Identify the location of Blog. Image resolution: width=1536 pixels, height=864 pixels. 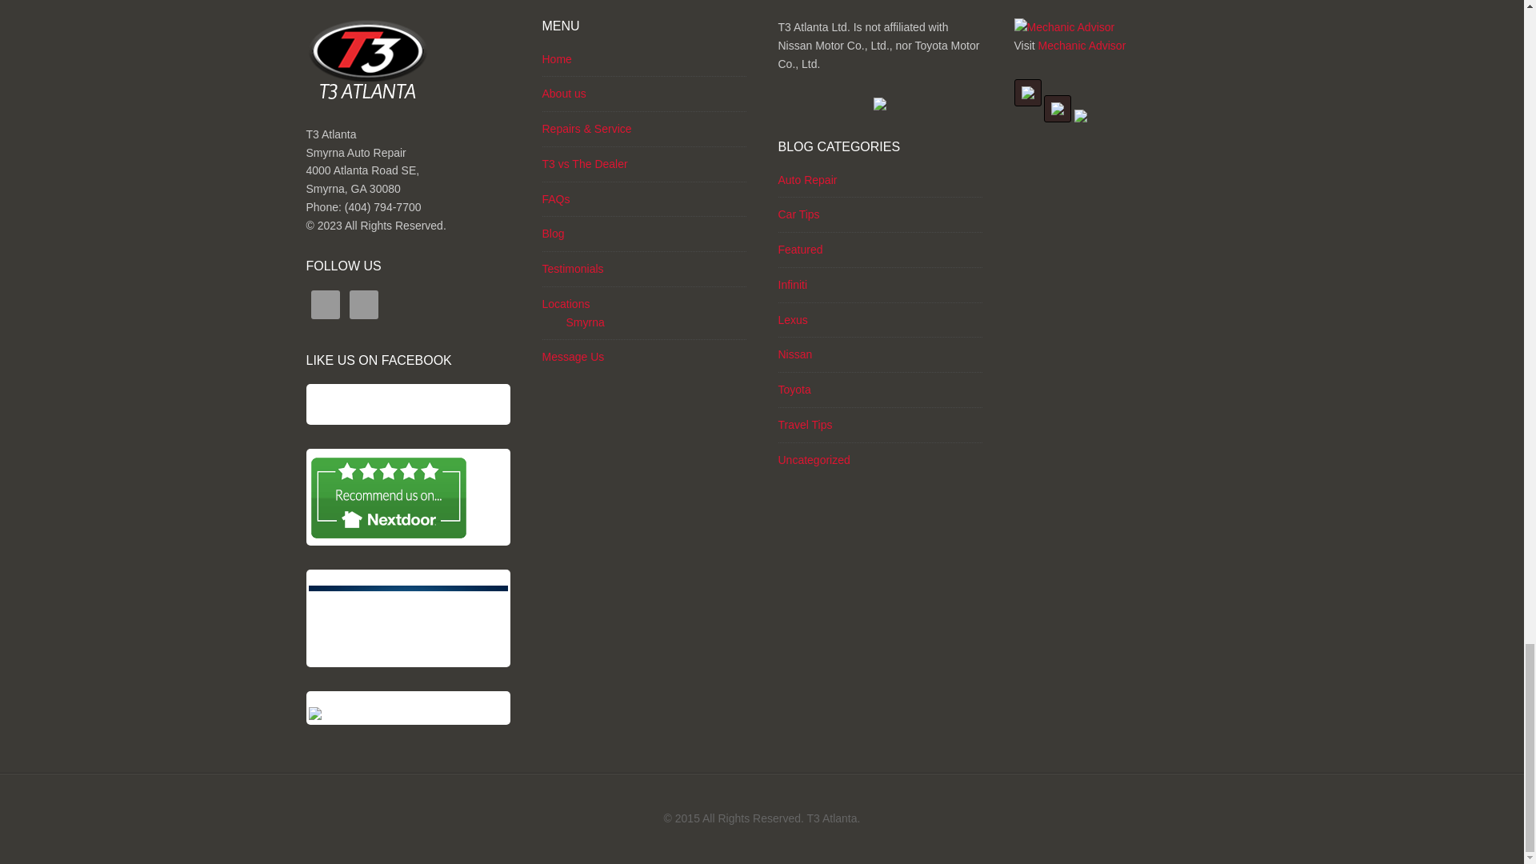
(554, 234).